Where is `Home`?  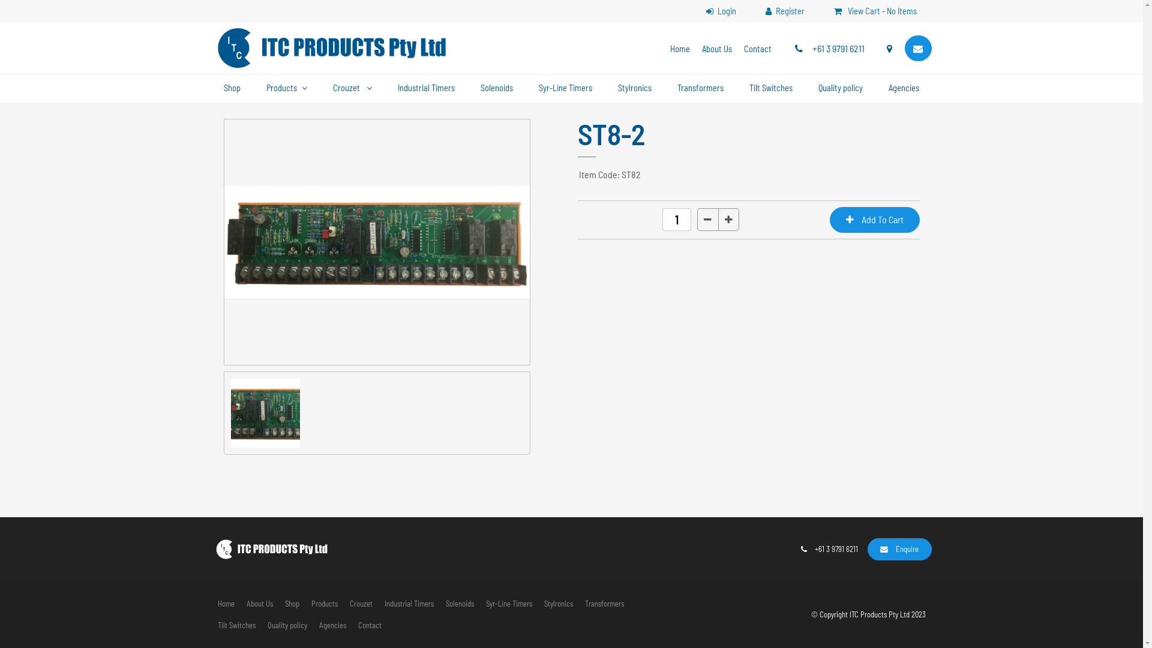 Home is located at coordinates (680, 49).